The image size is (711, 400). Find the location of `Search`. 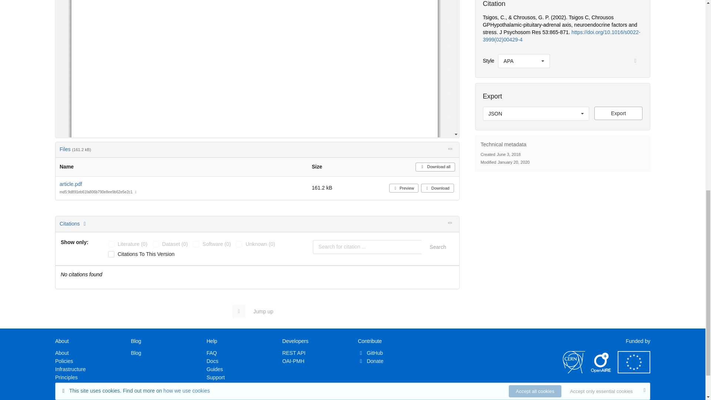

Search is located at coordinates (437, 247).